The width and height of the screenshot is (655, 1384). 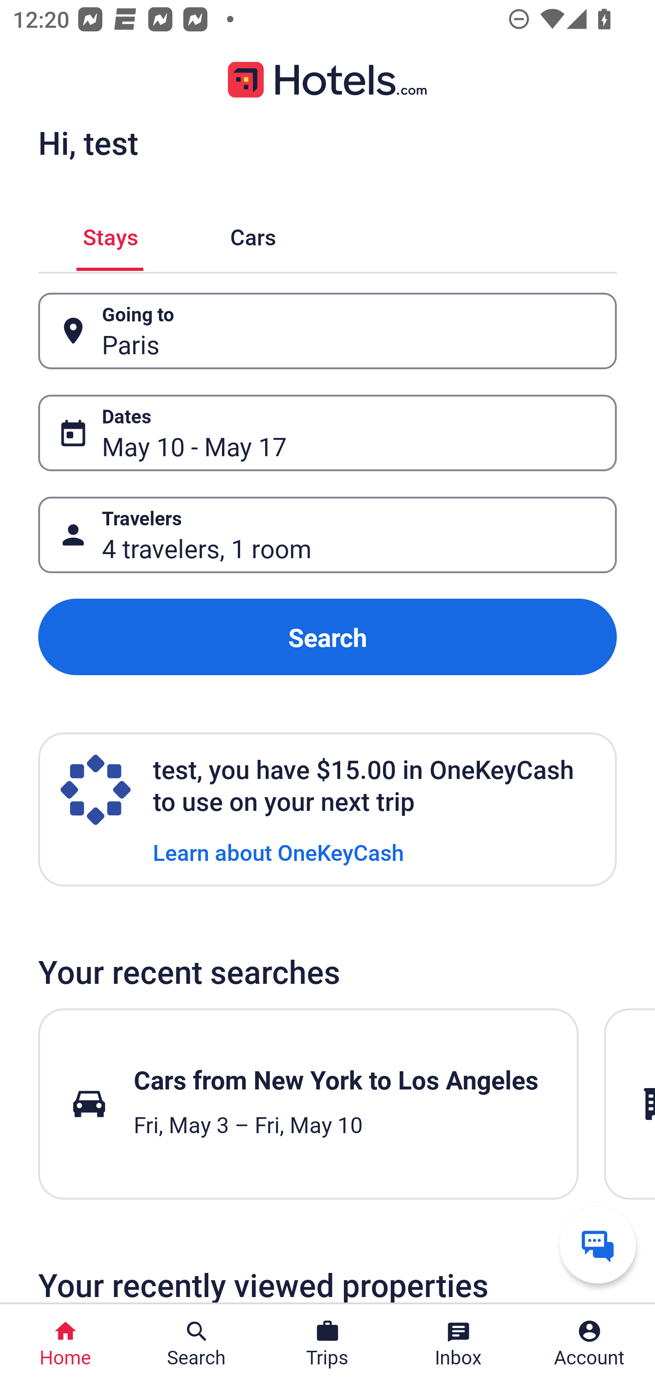 What do you see at coordinates (589, 1344) in the screenshot?
I see `Account Profile. Button` at bounding box center [589, 1344].